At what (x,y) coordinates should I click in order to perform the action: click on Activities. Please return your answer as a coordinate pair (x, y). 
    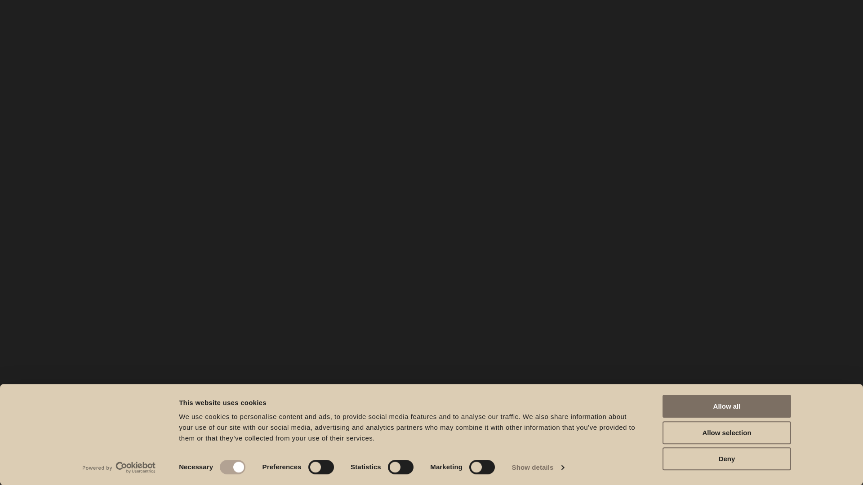
    Looking at the image, I should click on (507, 25).